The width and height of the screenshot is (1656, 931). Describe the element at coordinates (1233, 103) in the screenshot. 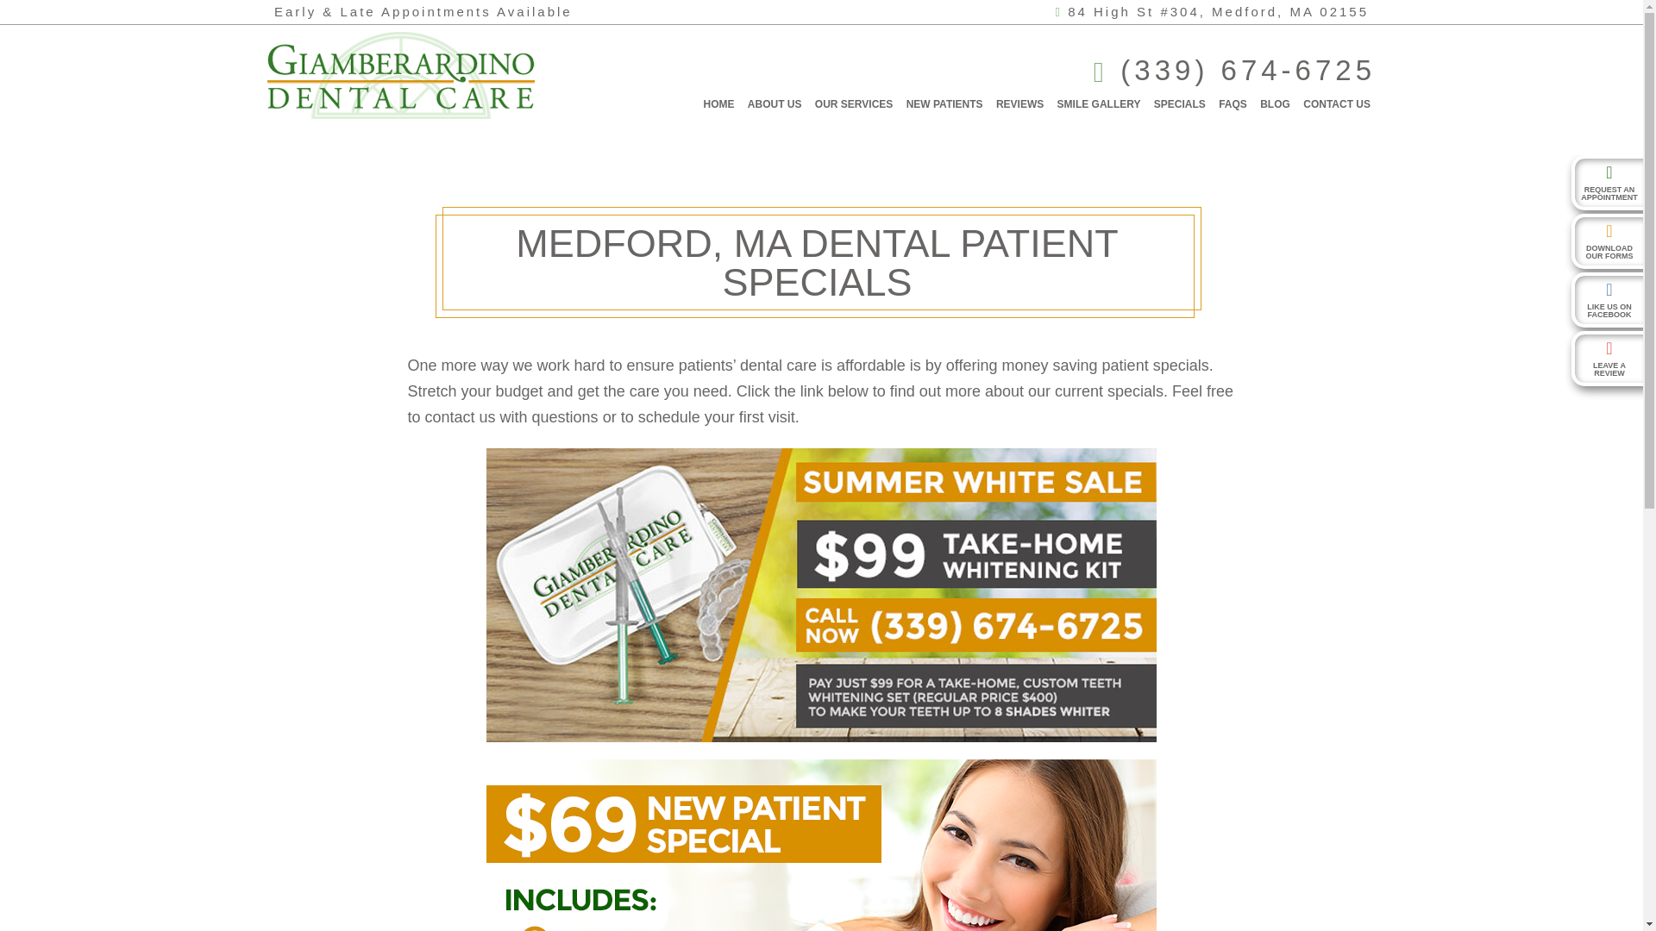

I see `FAQS` at that location.